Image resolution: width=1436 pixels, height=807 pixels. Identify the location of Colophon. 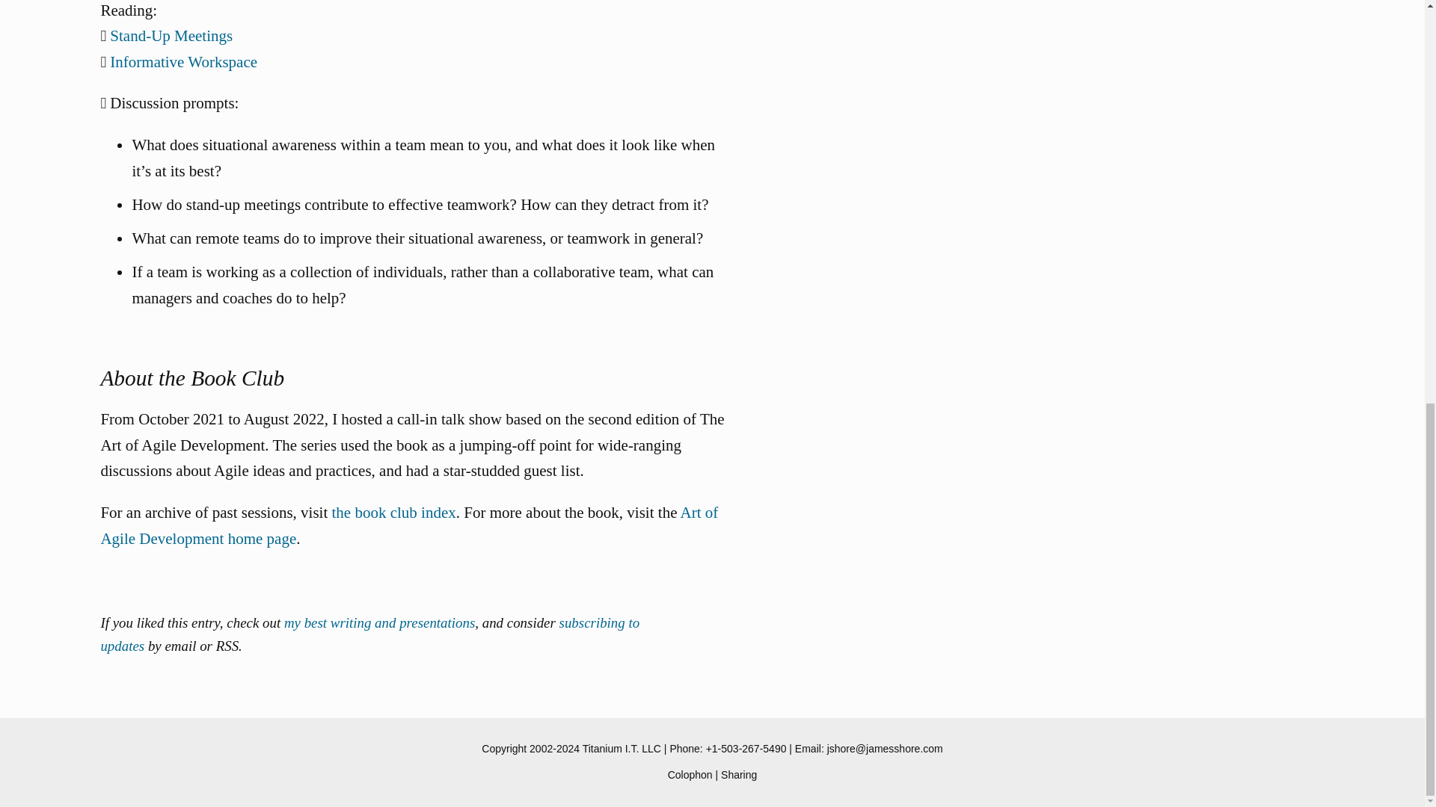
(690, 775).